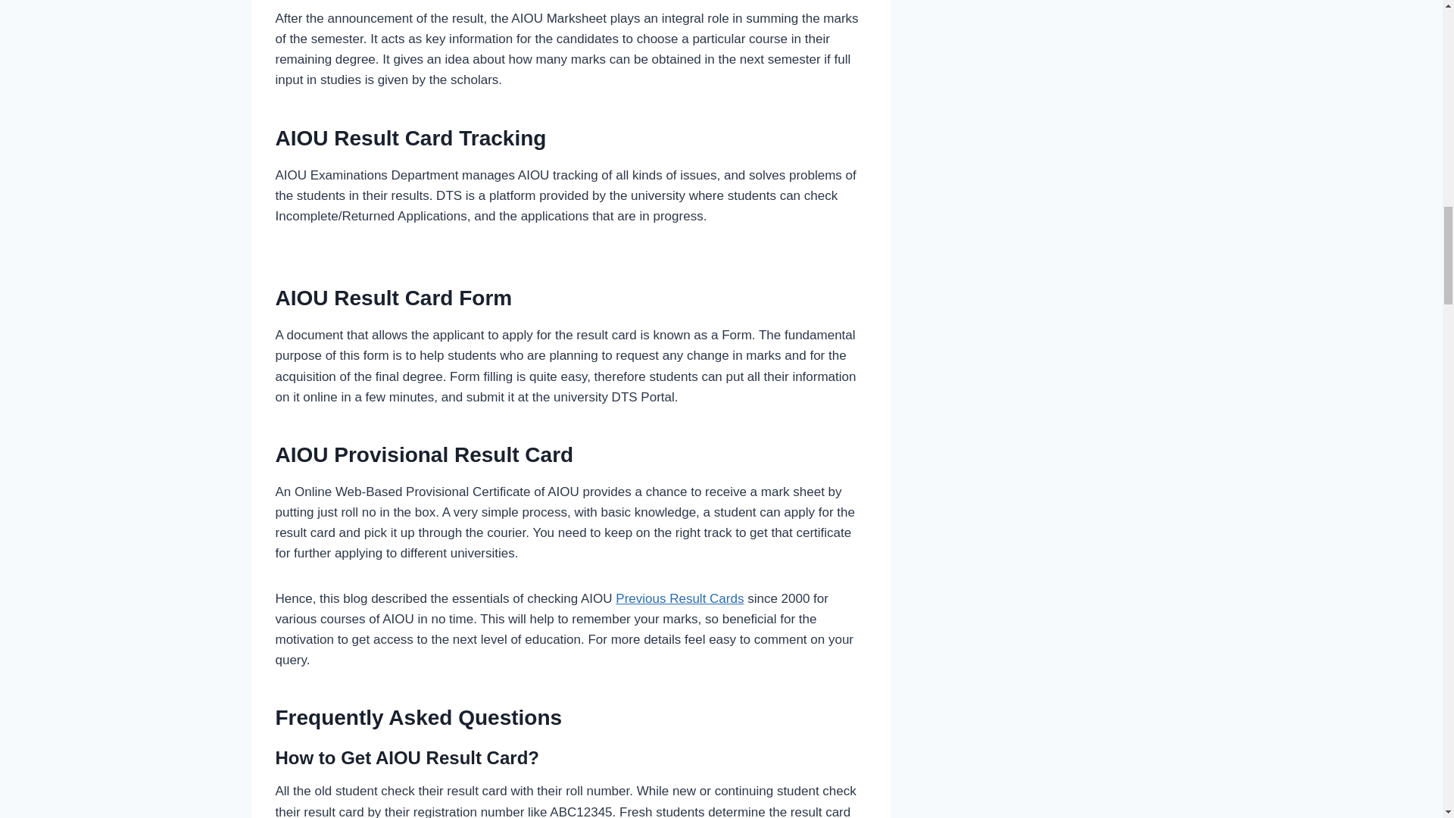 The width and height of the screenshot is (1454, 818). What do you see at coordinates (679, 598) in the screenshot?
I see `Previous Result Cards` at bounding box center [679, 598].